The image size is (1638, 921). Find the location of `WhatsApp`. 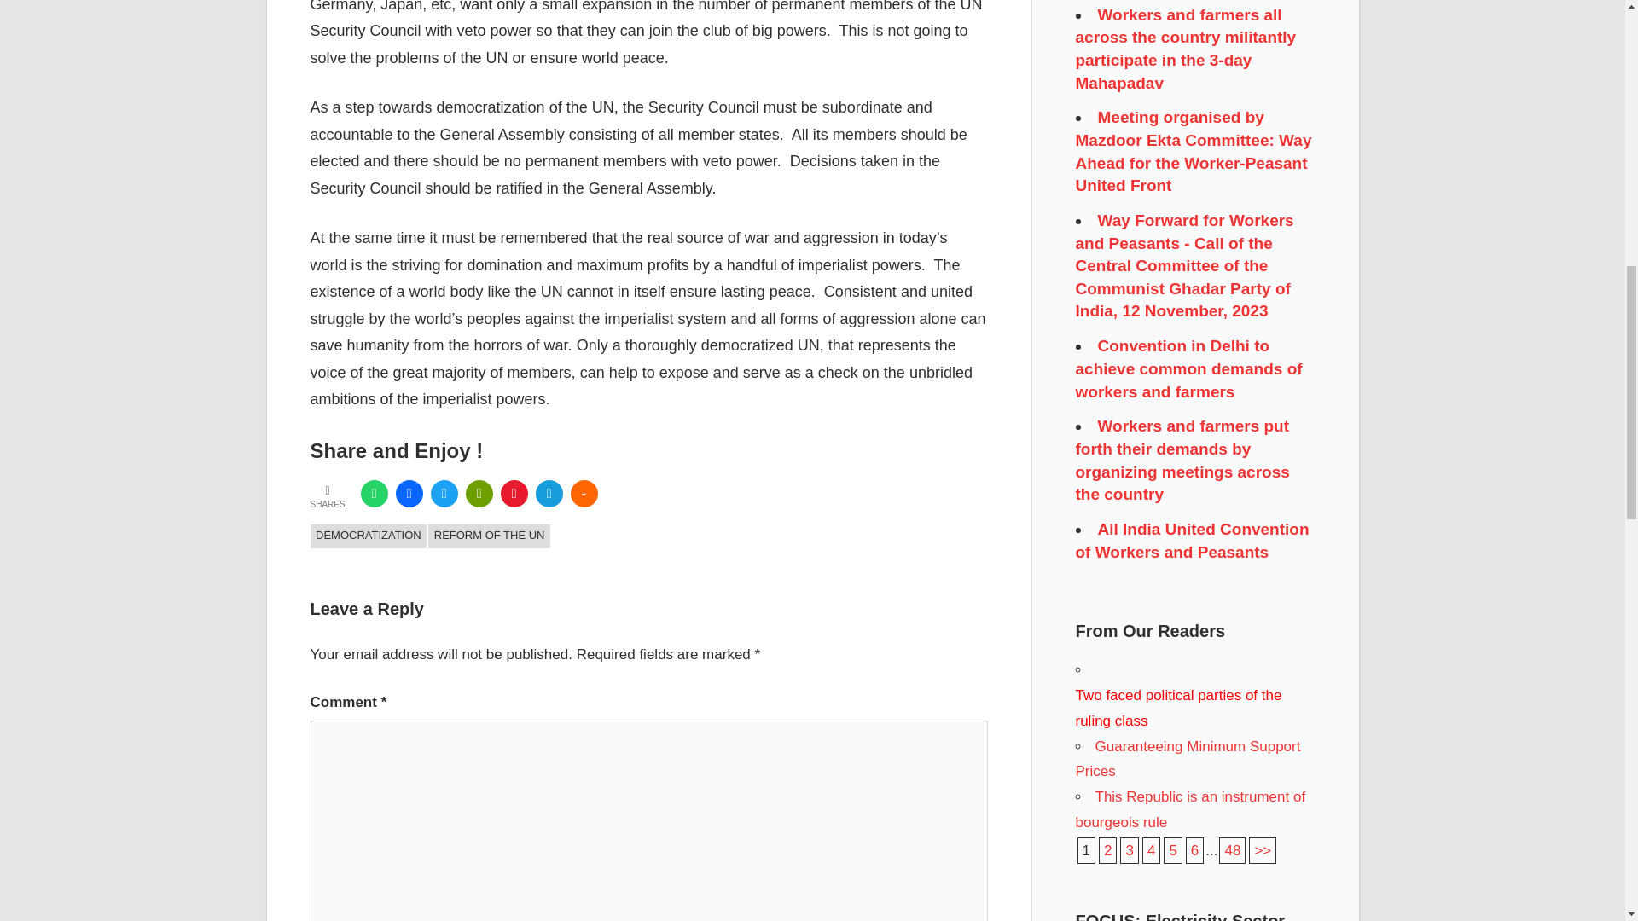

WhatsApp is located at coordinates (374, 493).